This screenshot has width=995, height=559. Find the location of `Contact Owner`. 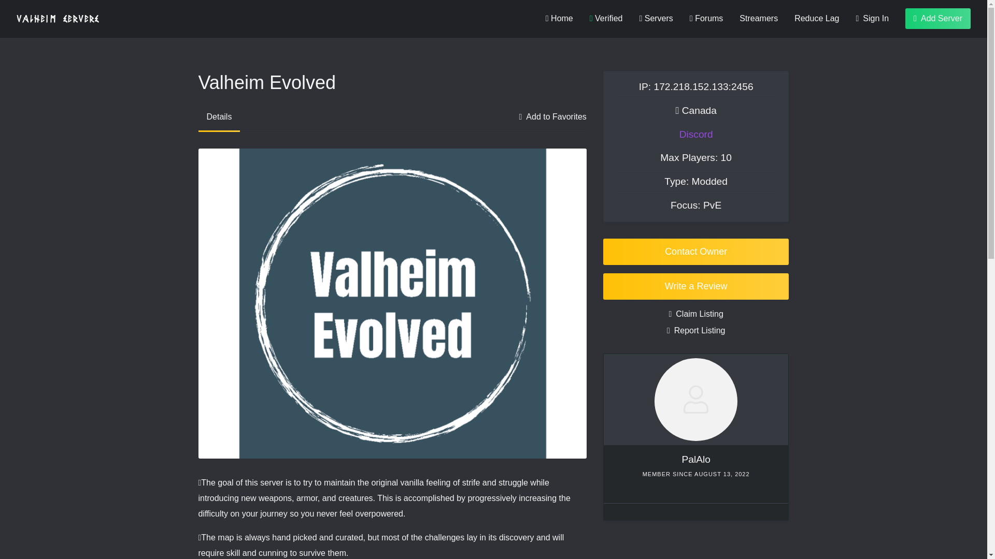

Contact Owner is located at coordinates (695, 252).